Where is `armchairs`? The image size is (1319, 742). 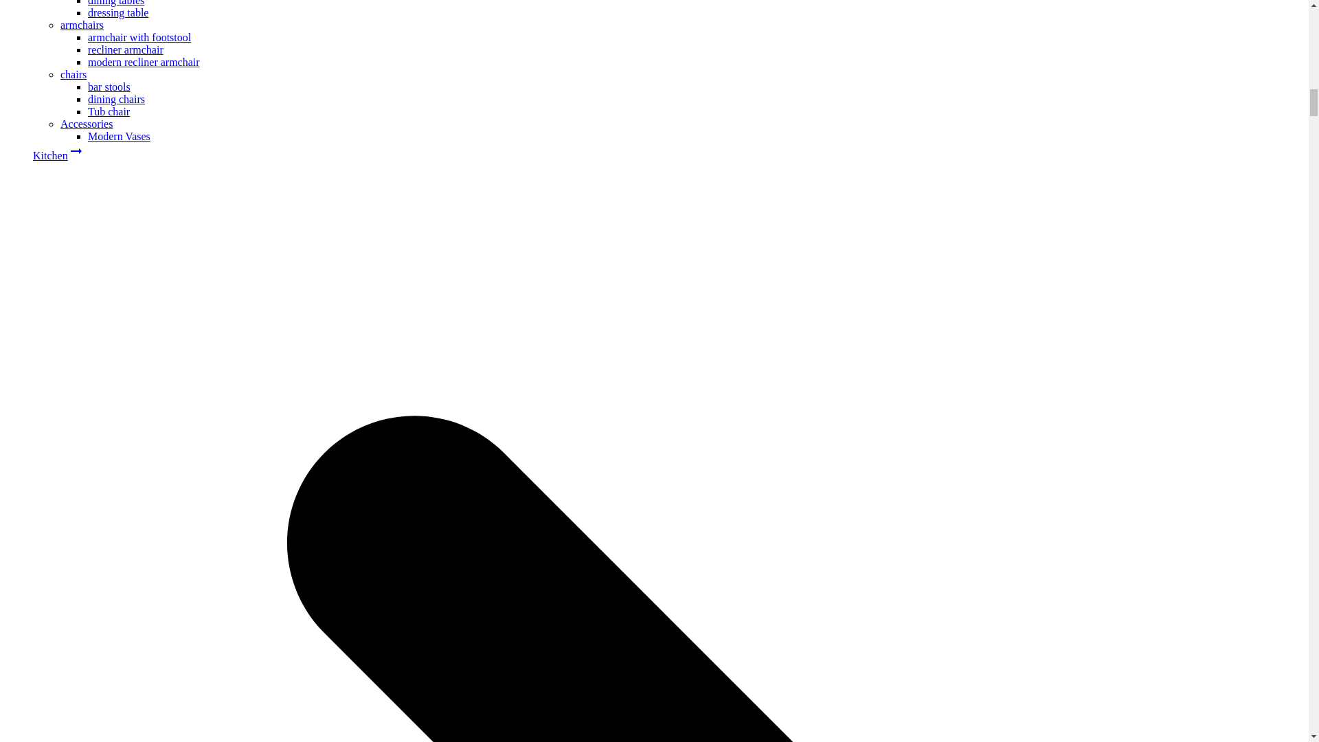 armchairs is located at coordinates (82, 25).